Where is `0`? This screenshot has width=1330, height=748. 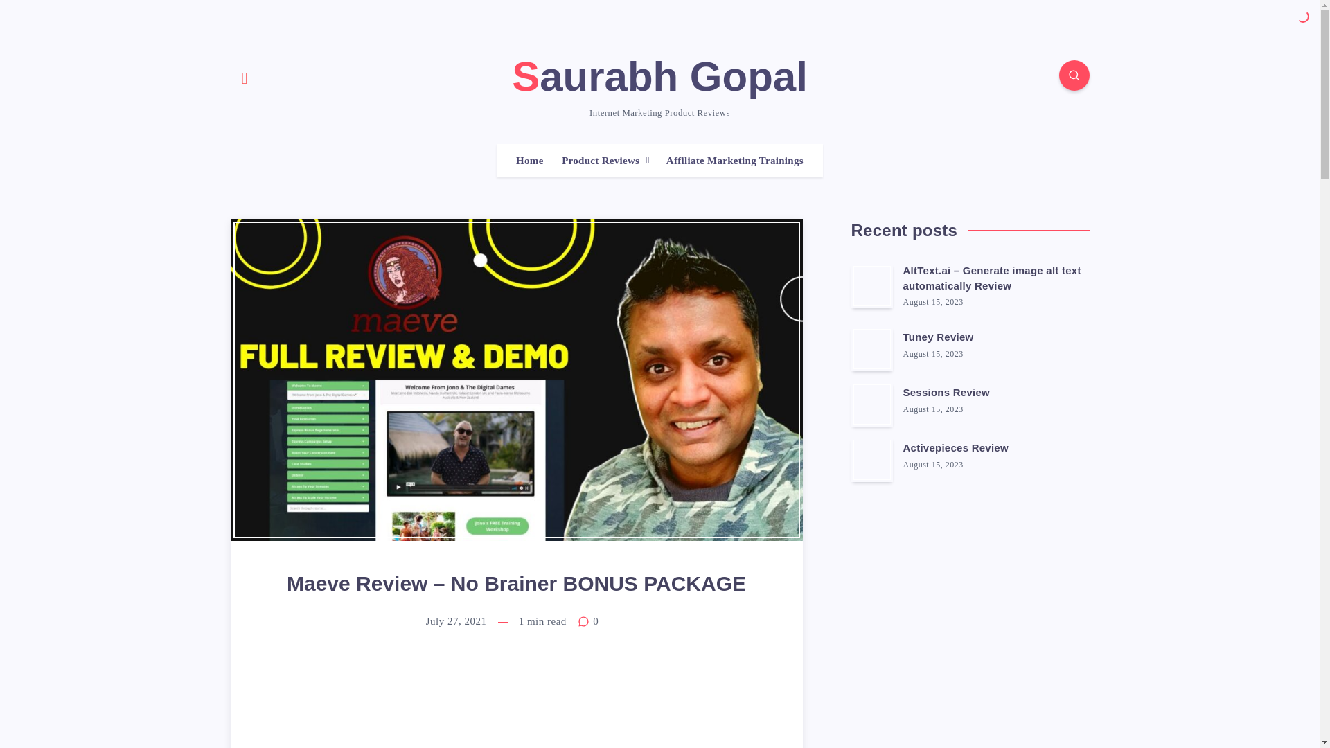 0 is located at coordinates (587, 621).